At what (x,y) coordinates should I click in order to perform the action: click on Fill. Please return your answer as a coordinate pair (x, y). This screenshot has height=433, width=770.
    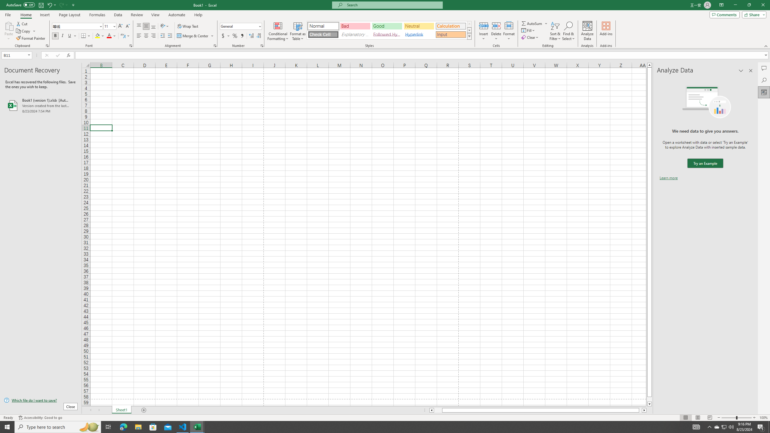
    Looking at the image, I should click on (528, 30).